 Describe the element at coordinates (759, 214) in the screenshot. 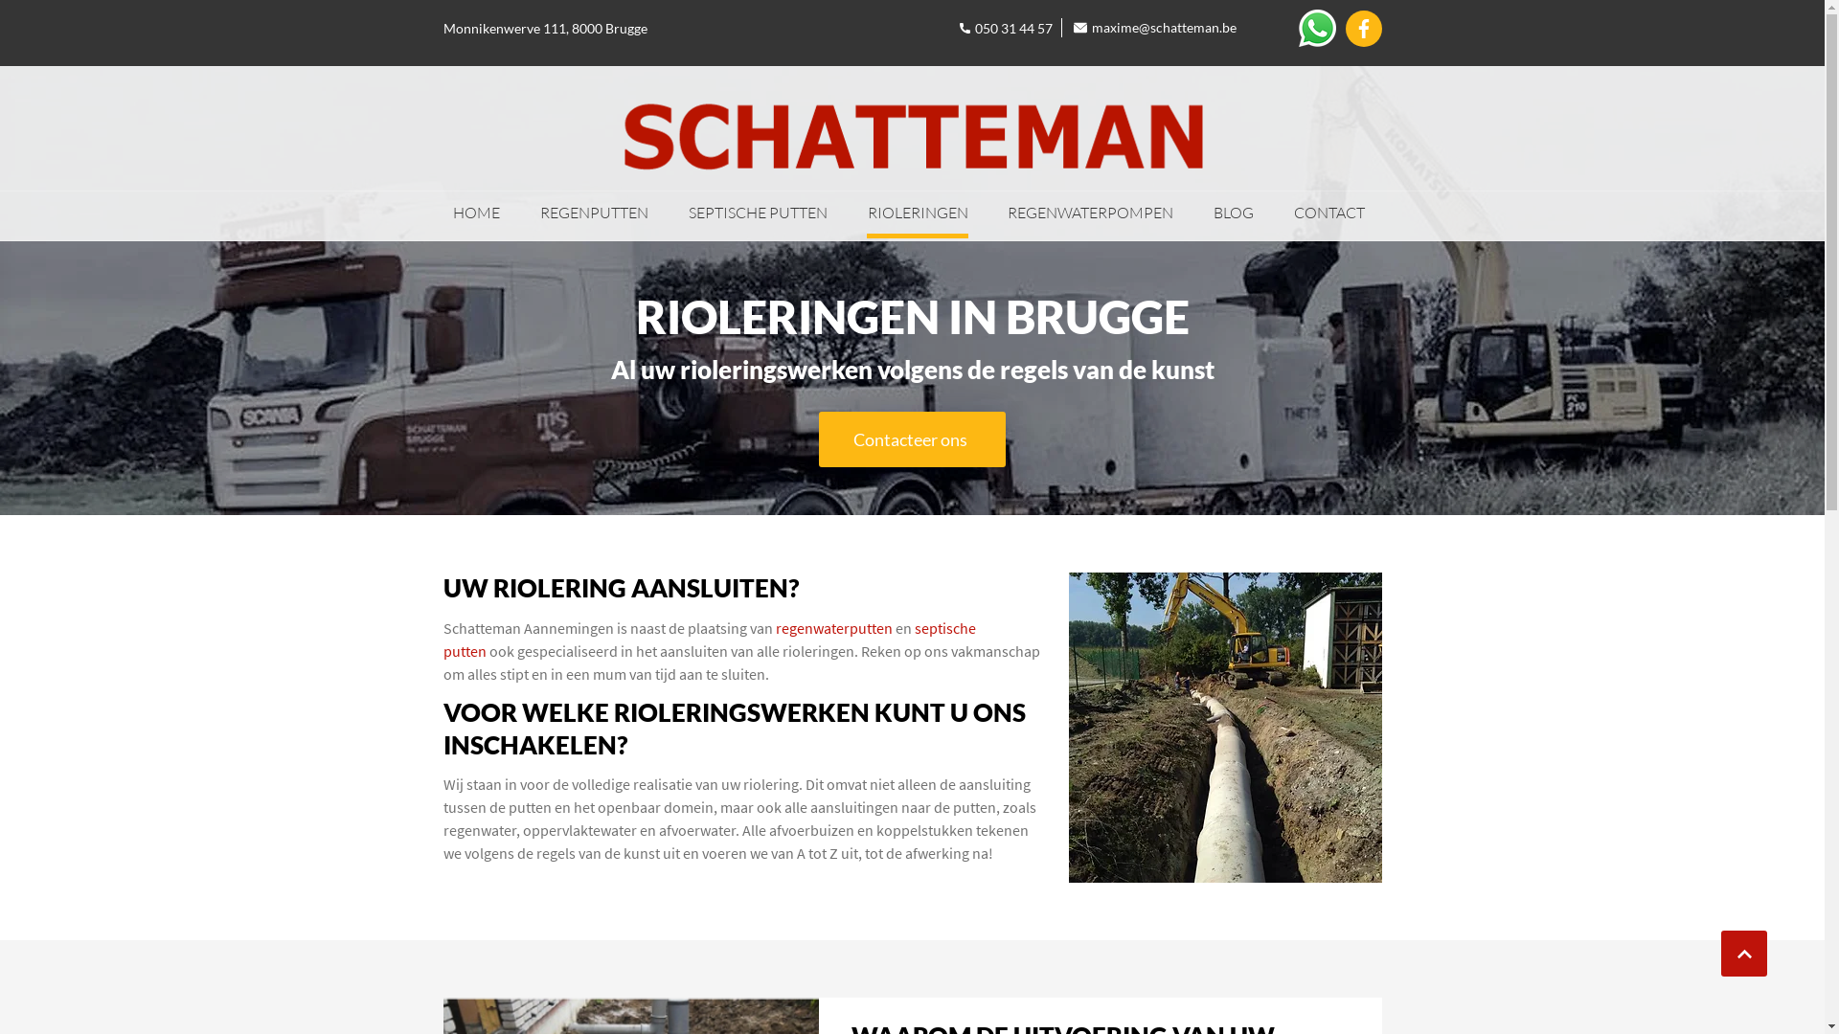

I see `SEPTISCHE PUTTEN` at that location.